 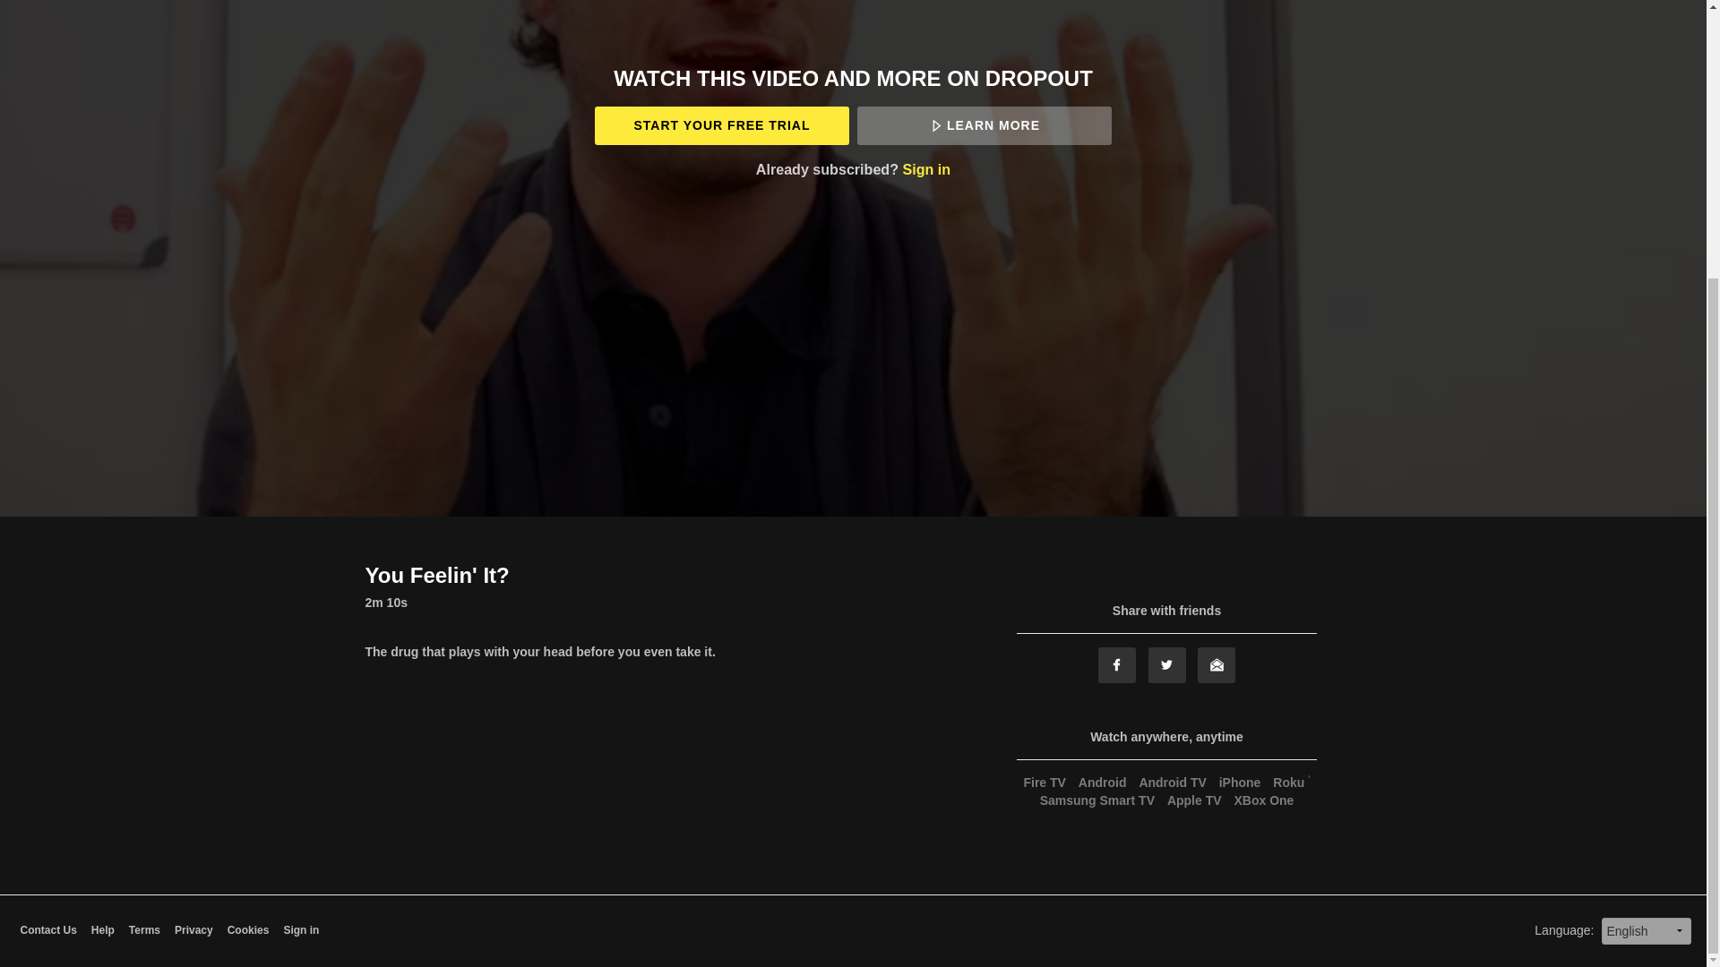 What do you see at coordinates (193, 930) in the screenshot?
I see `Privacy` at bounding box center [193, 930].